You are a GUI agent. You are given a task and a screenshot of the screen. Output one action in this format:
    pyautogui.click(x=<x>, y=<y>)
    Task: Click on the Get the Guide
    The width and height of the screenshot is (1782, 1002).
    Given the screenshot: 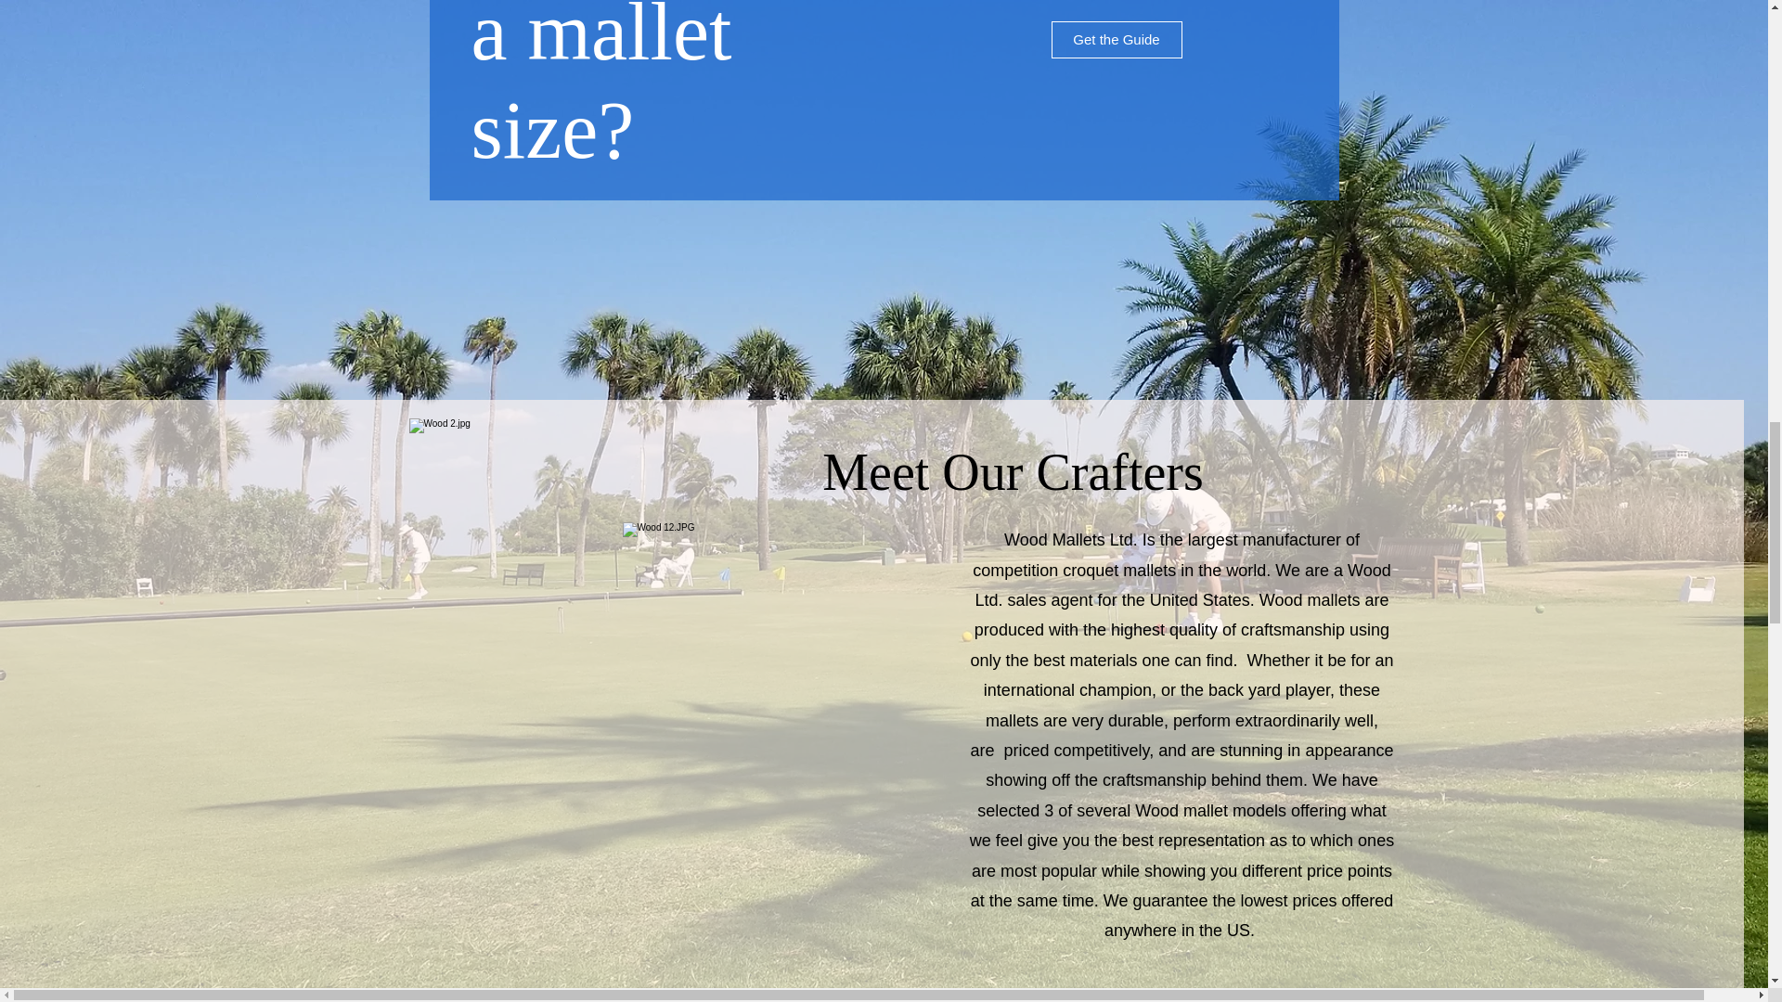 What is the action you would take?
    pyautogui.click(x=1116, y=39)
    